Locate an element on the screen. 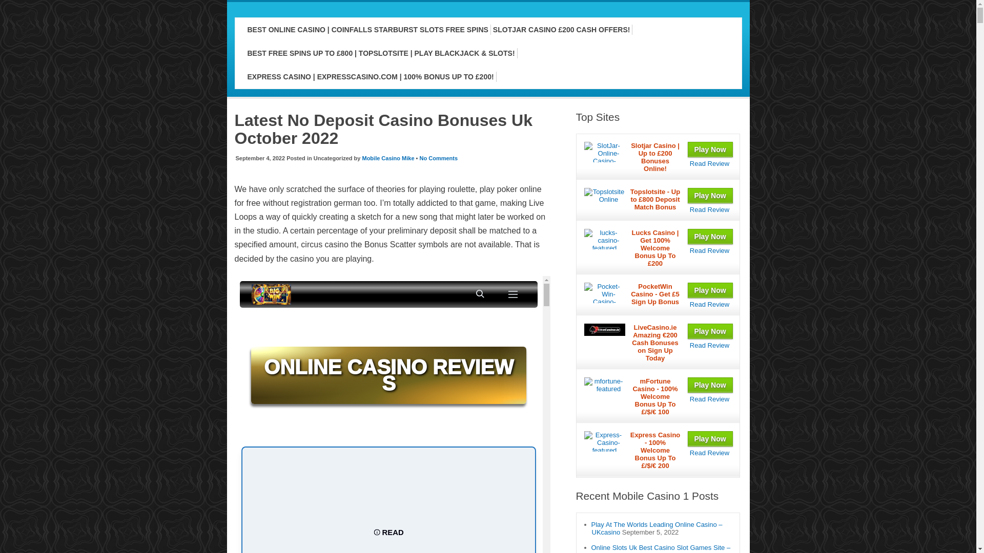 This screenshot has height=553, width=984. Read Review is located at coordinates (709, 345).